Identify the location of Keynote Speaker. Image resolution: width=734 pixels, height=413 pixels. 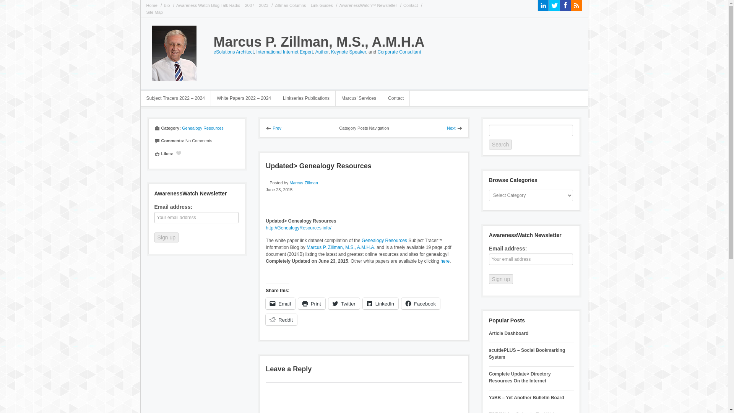
(348, 52).